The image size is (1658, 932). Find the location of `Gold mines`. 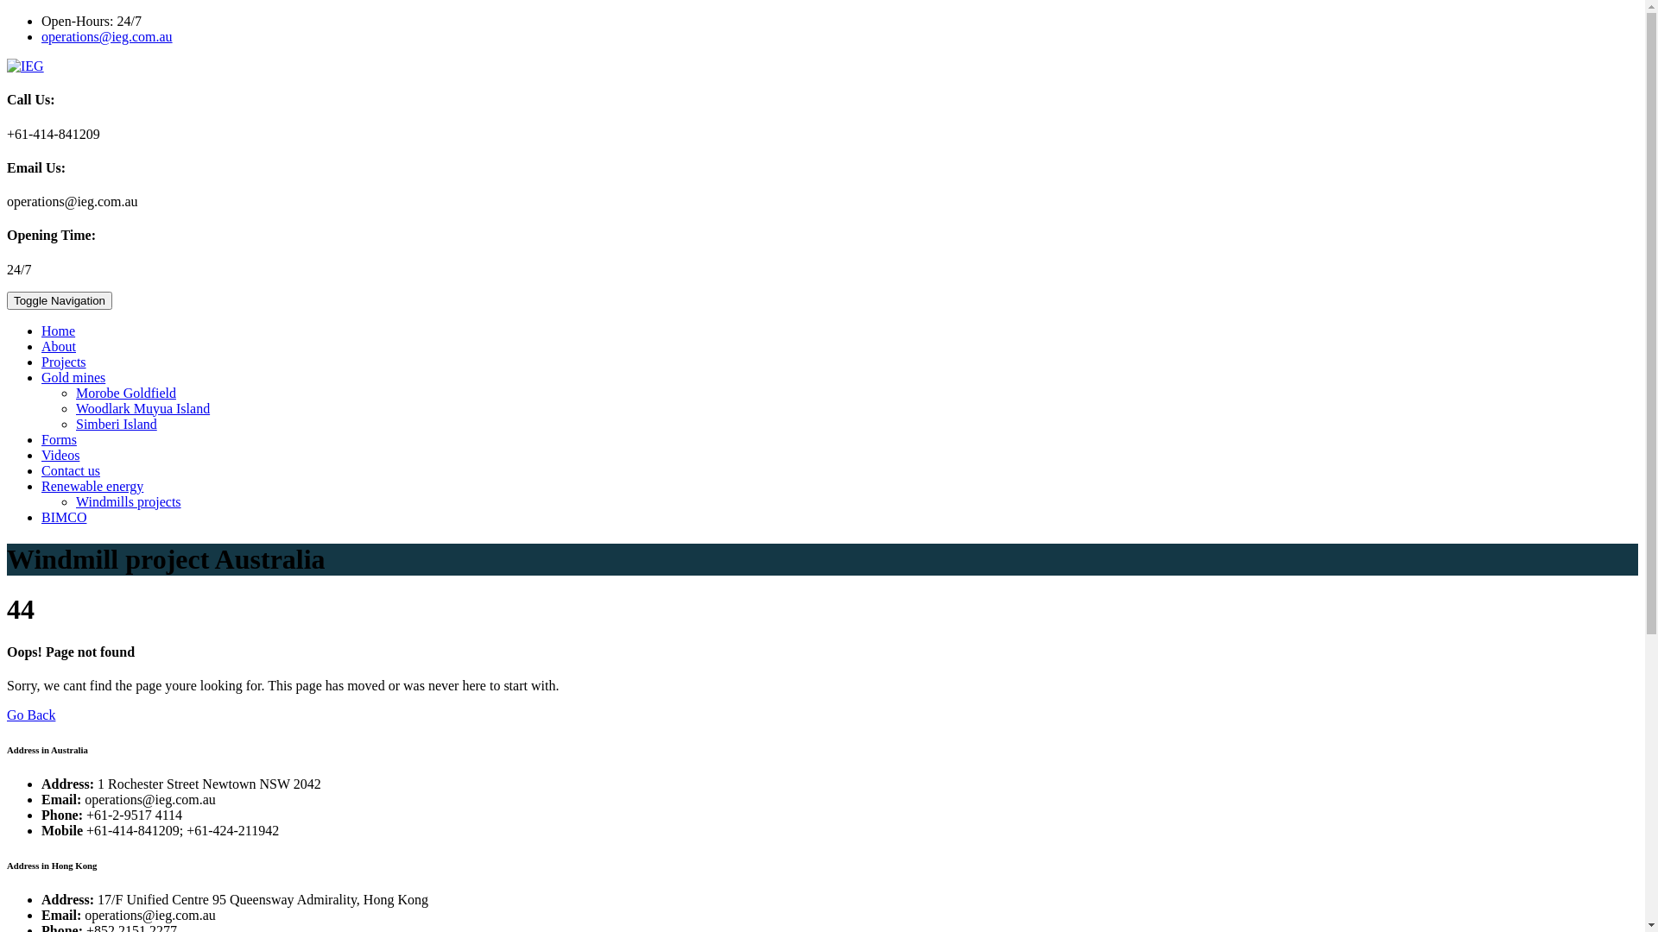

Gold mines is located at coordinates (73, 378).